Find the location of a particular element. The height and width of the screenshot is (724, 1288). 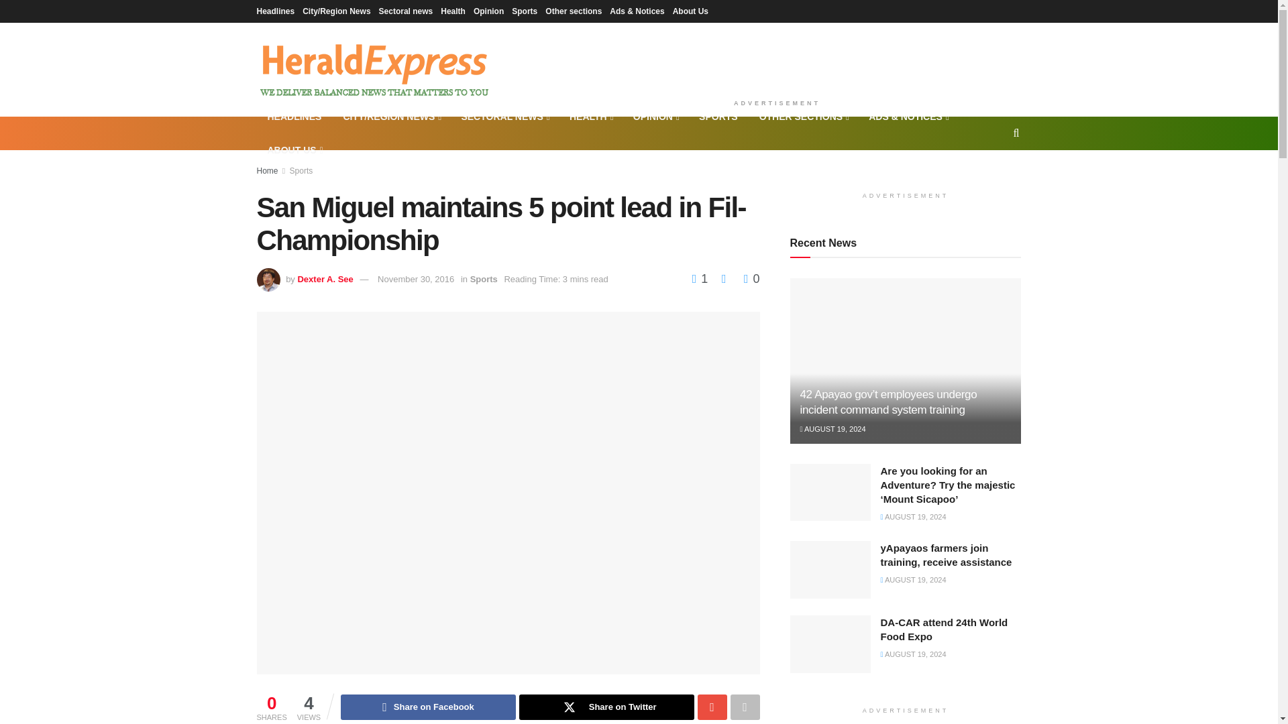

Other sections is located at coordinates (573, 11).